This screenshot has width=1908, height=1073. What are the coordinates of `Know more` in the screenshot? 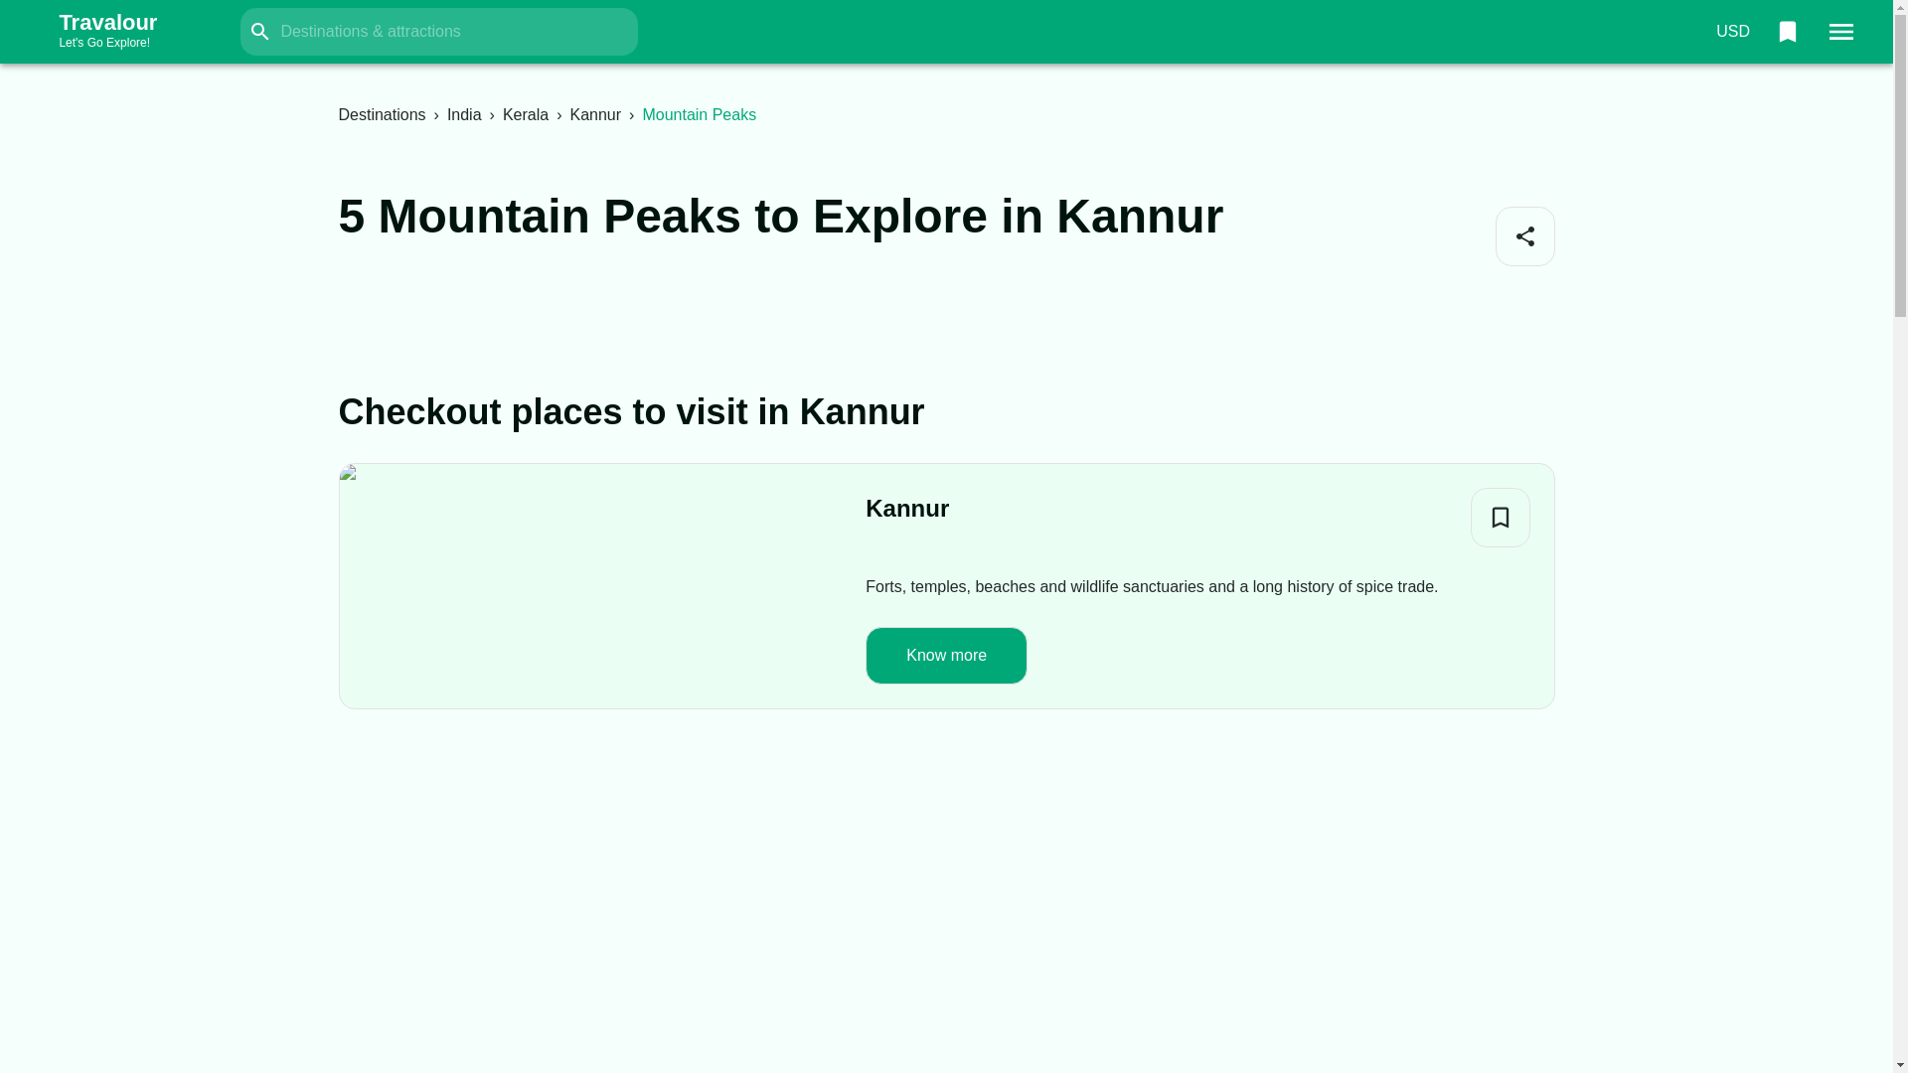 It's located at (946, 656).